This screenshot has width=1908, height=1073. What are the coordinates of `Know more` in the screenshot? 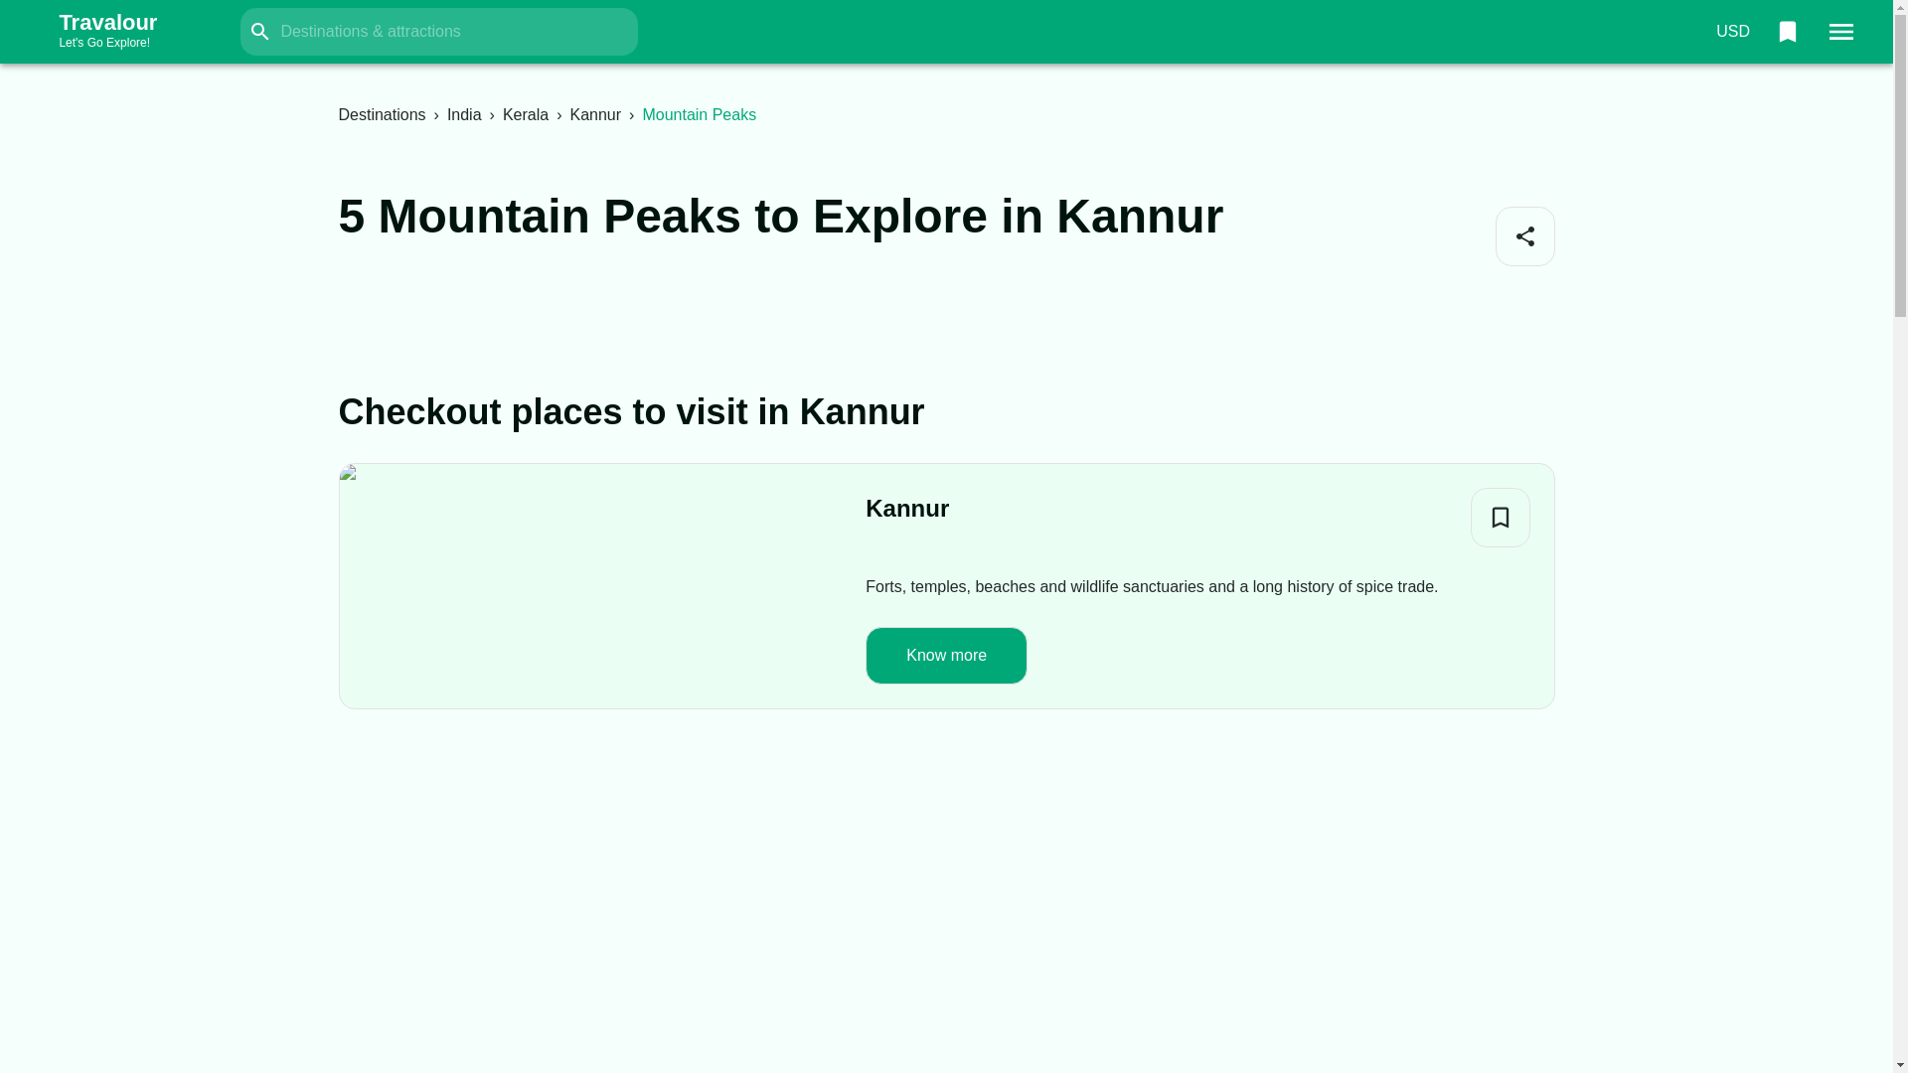 It's located at (946, 656).